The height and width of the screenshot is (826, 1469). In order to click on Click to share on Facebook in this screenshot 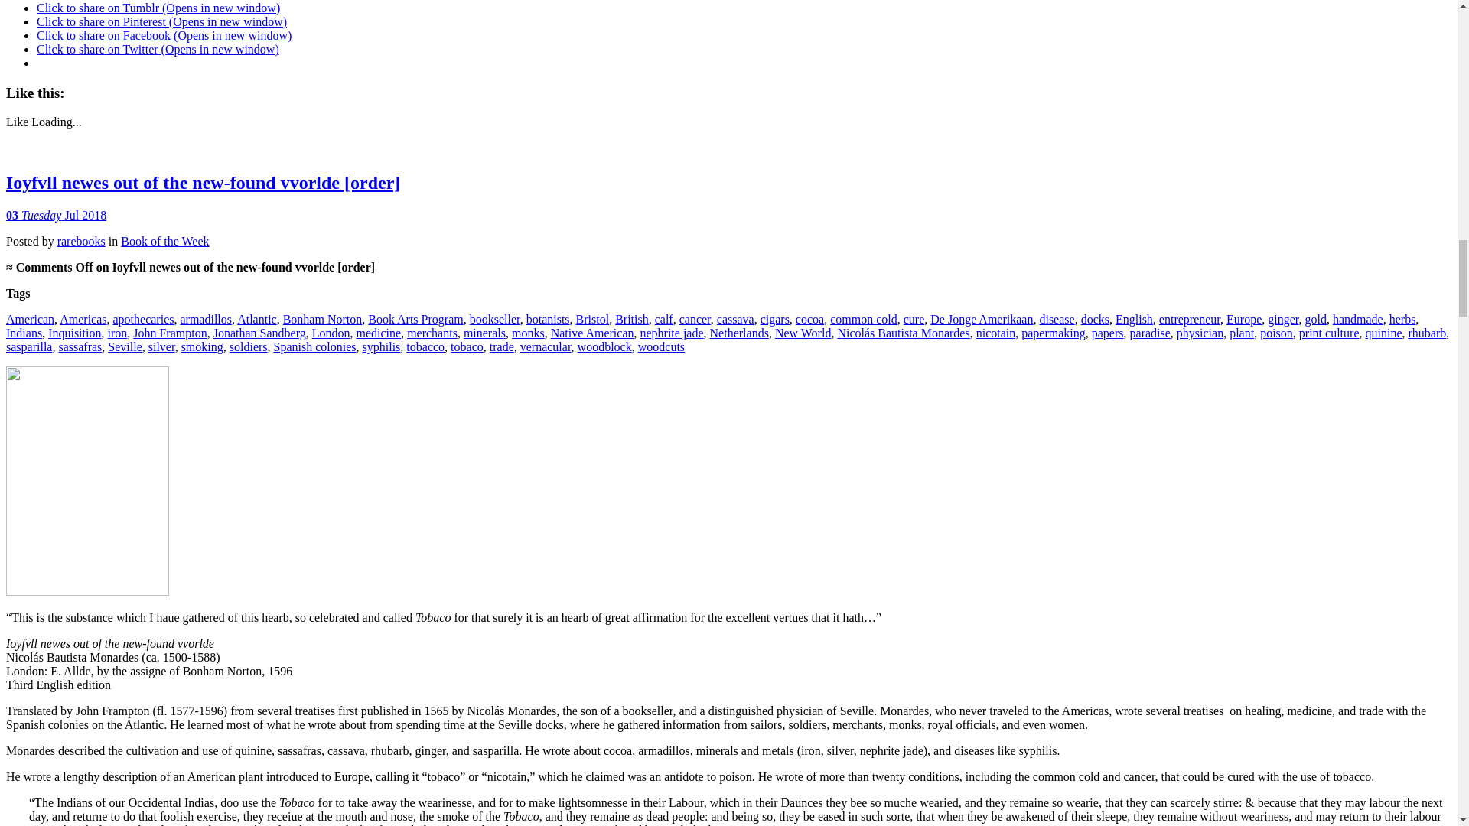, I will do `click(164, 35)`.